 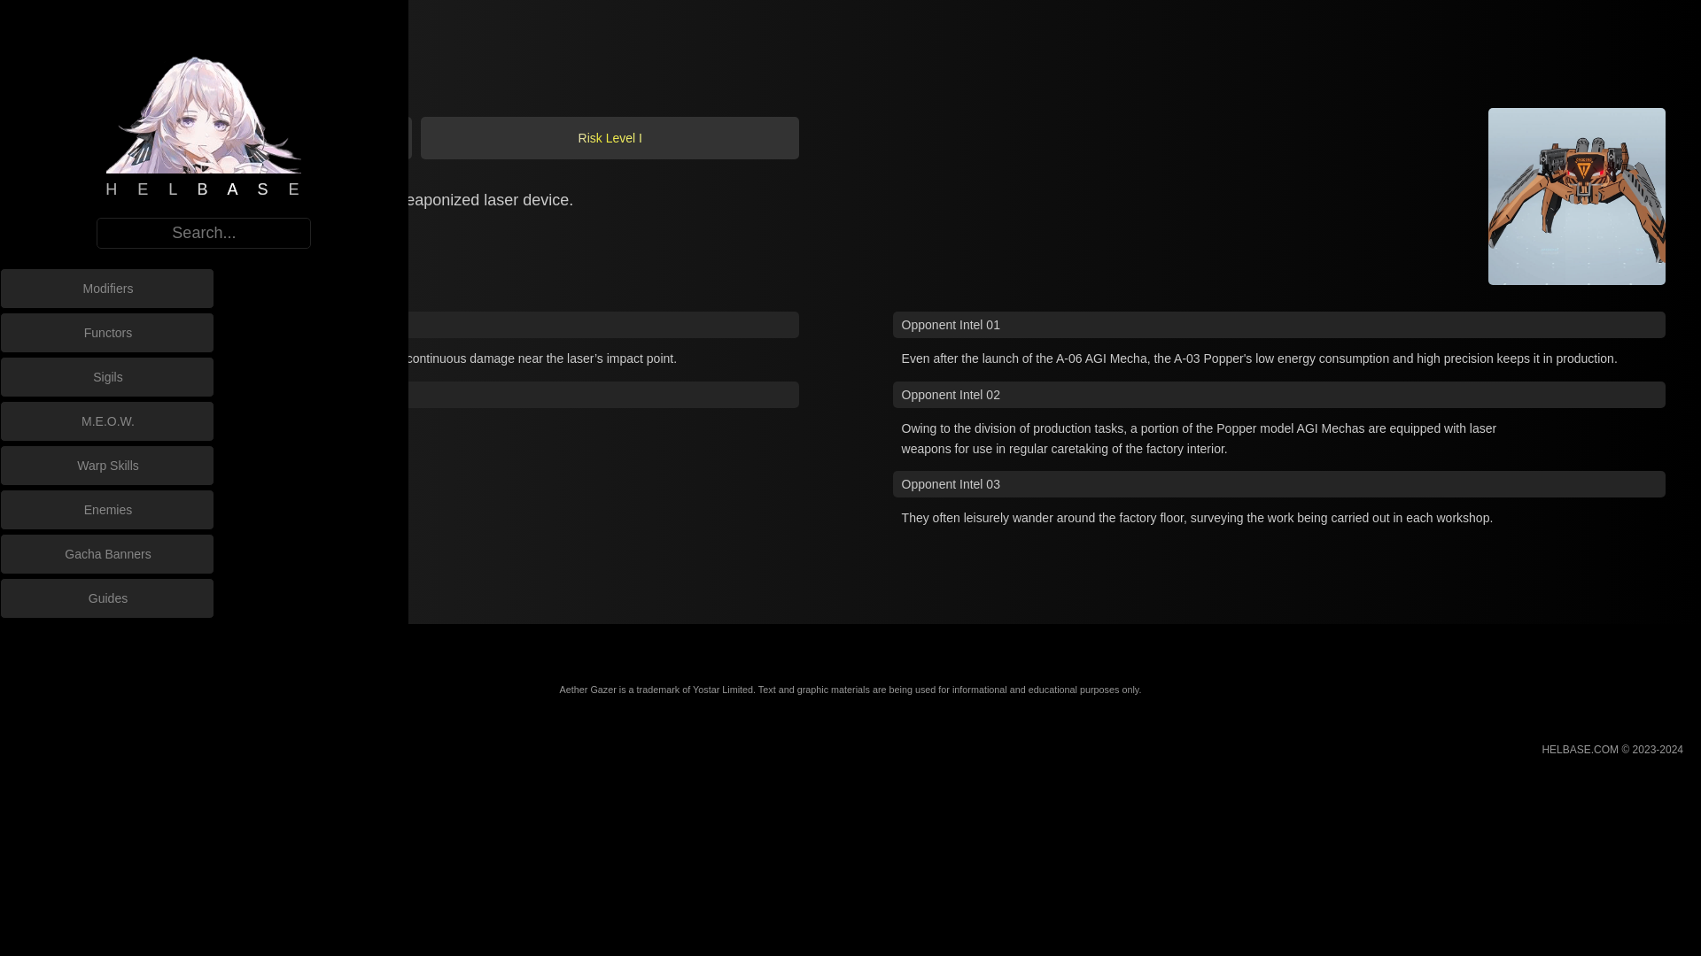 What do you see at coordinates (108, 420) in the screenshot?
I see `M.E.O.W.` at bounding box center [108, 420].